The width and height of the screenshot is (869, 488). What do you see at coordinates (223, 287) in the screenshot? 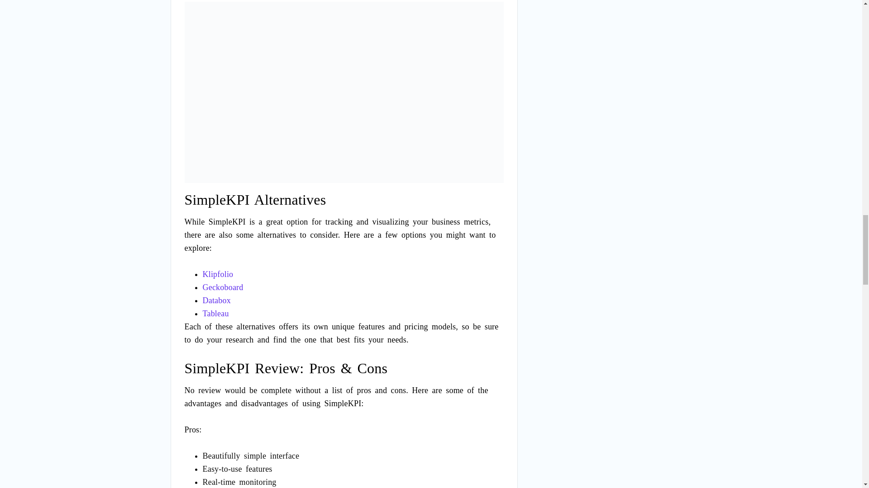
I see `Geckoboard` at bounding box center [223, 287].